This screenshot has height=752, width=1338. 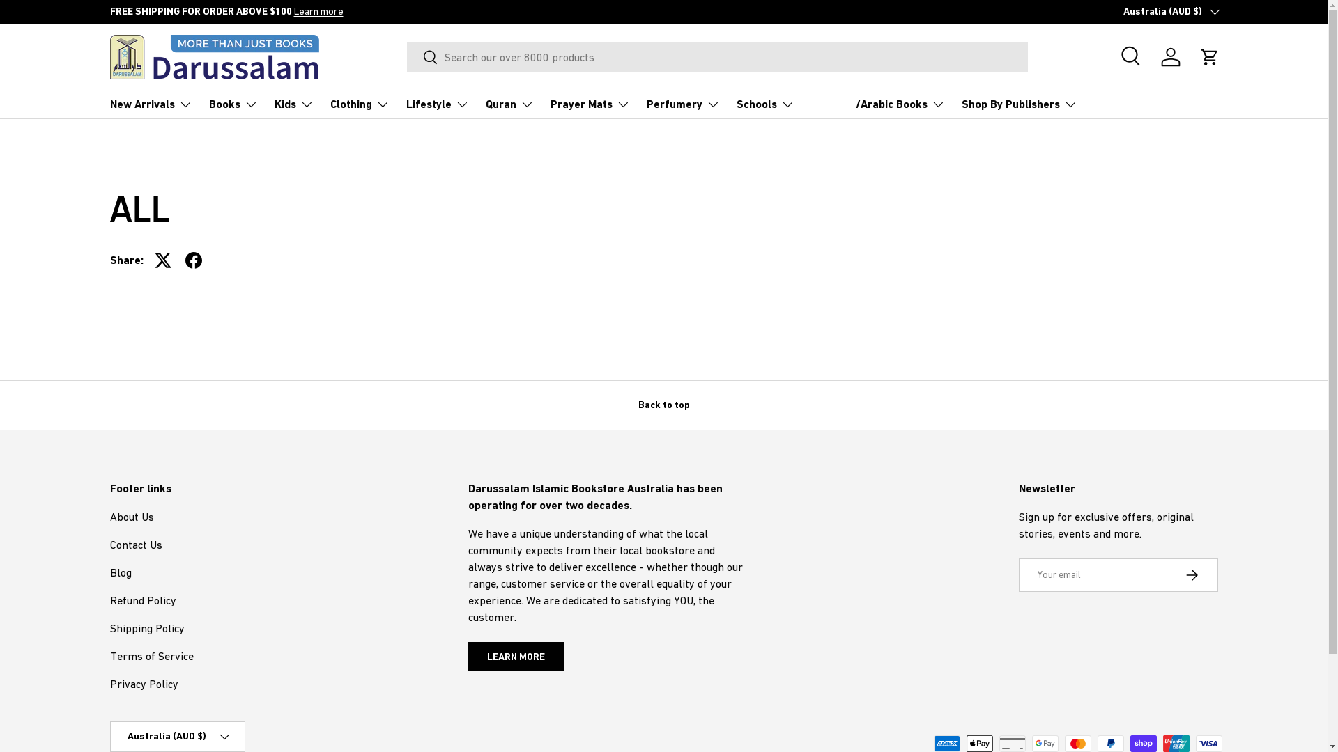 What do you see at coordinates (1020, 104) in the screenshot?
I see `Shop By Publishers` at bounding box center [1020, 104].